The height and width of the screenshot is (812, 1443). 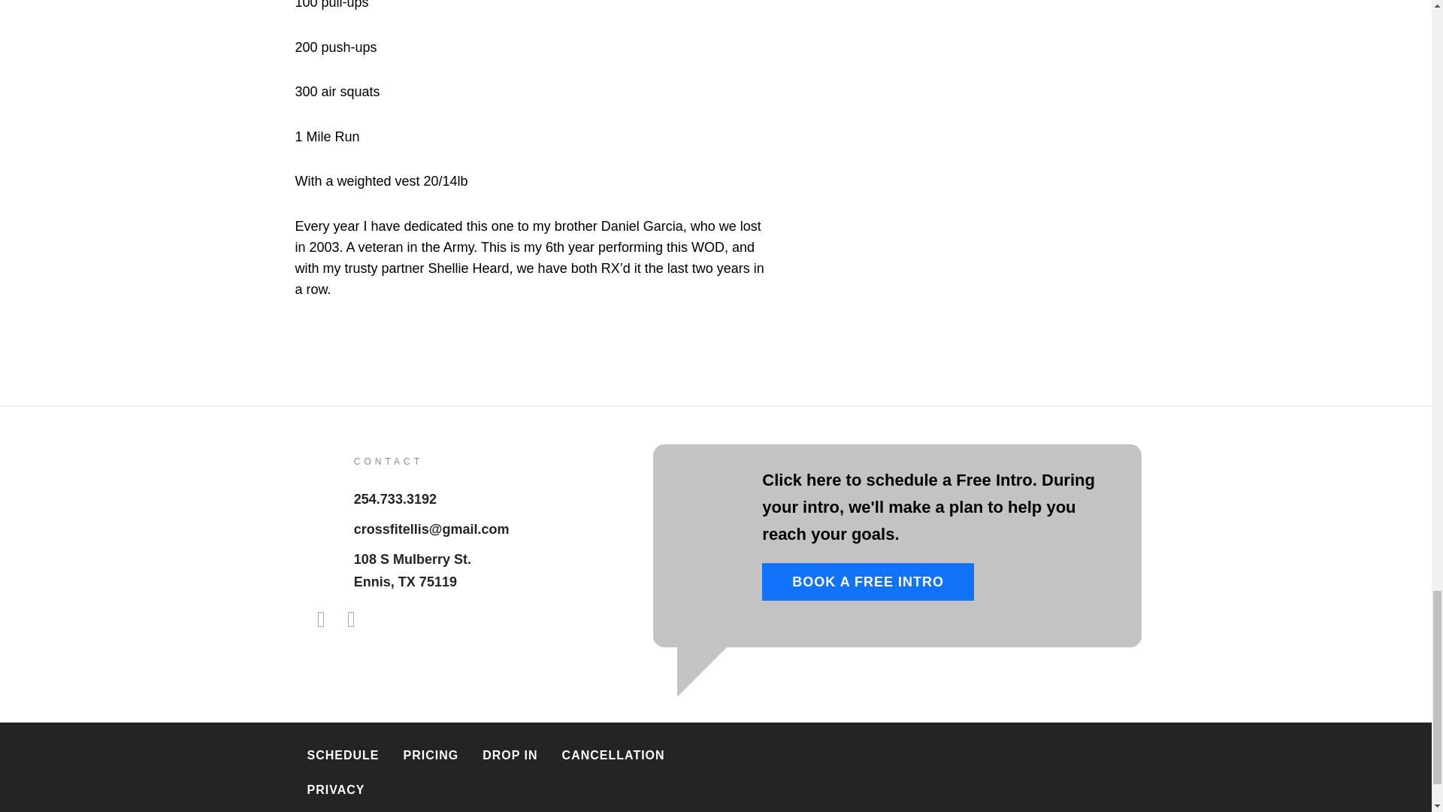 I want to click on DROP IN, so click(x=343, y=755).